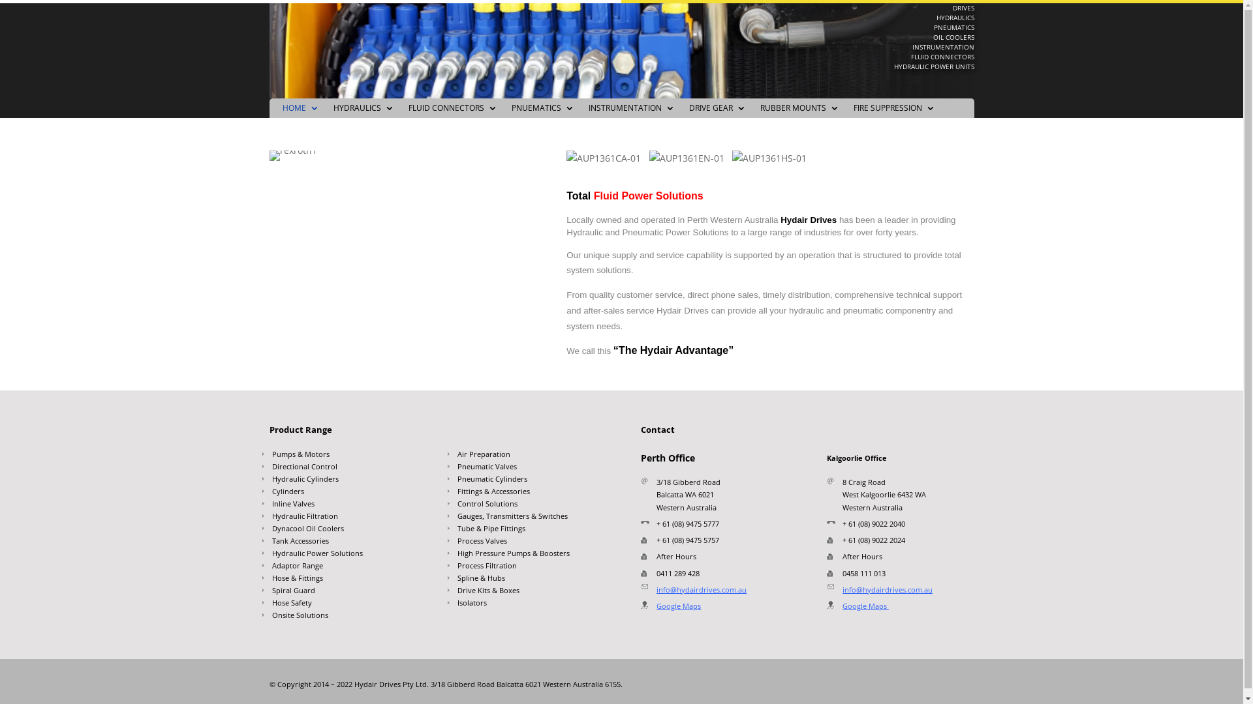 Image resolution: width=1253 pixels, height=704 pixels. I want to click on DRIVE GEAR, so click(718, 111).